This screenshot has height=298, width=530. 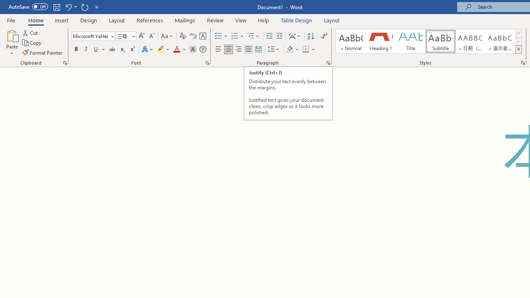 I want to click on Shrink Font, so click(x=152, y=36).